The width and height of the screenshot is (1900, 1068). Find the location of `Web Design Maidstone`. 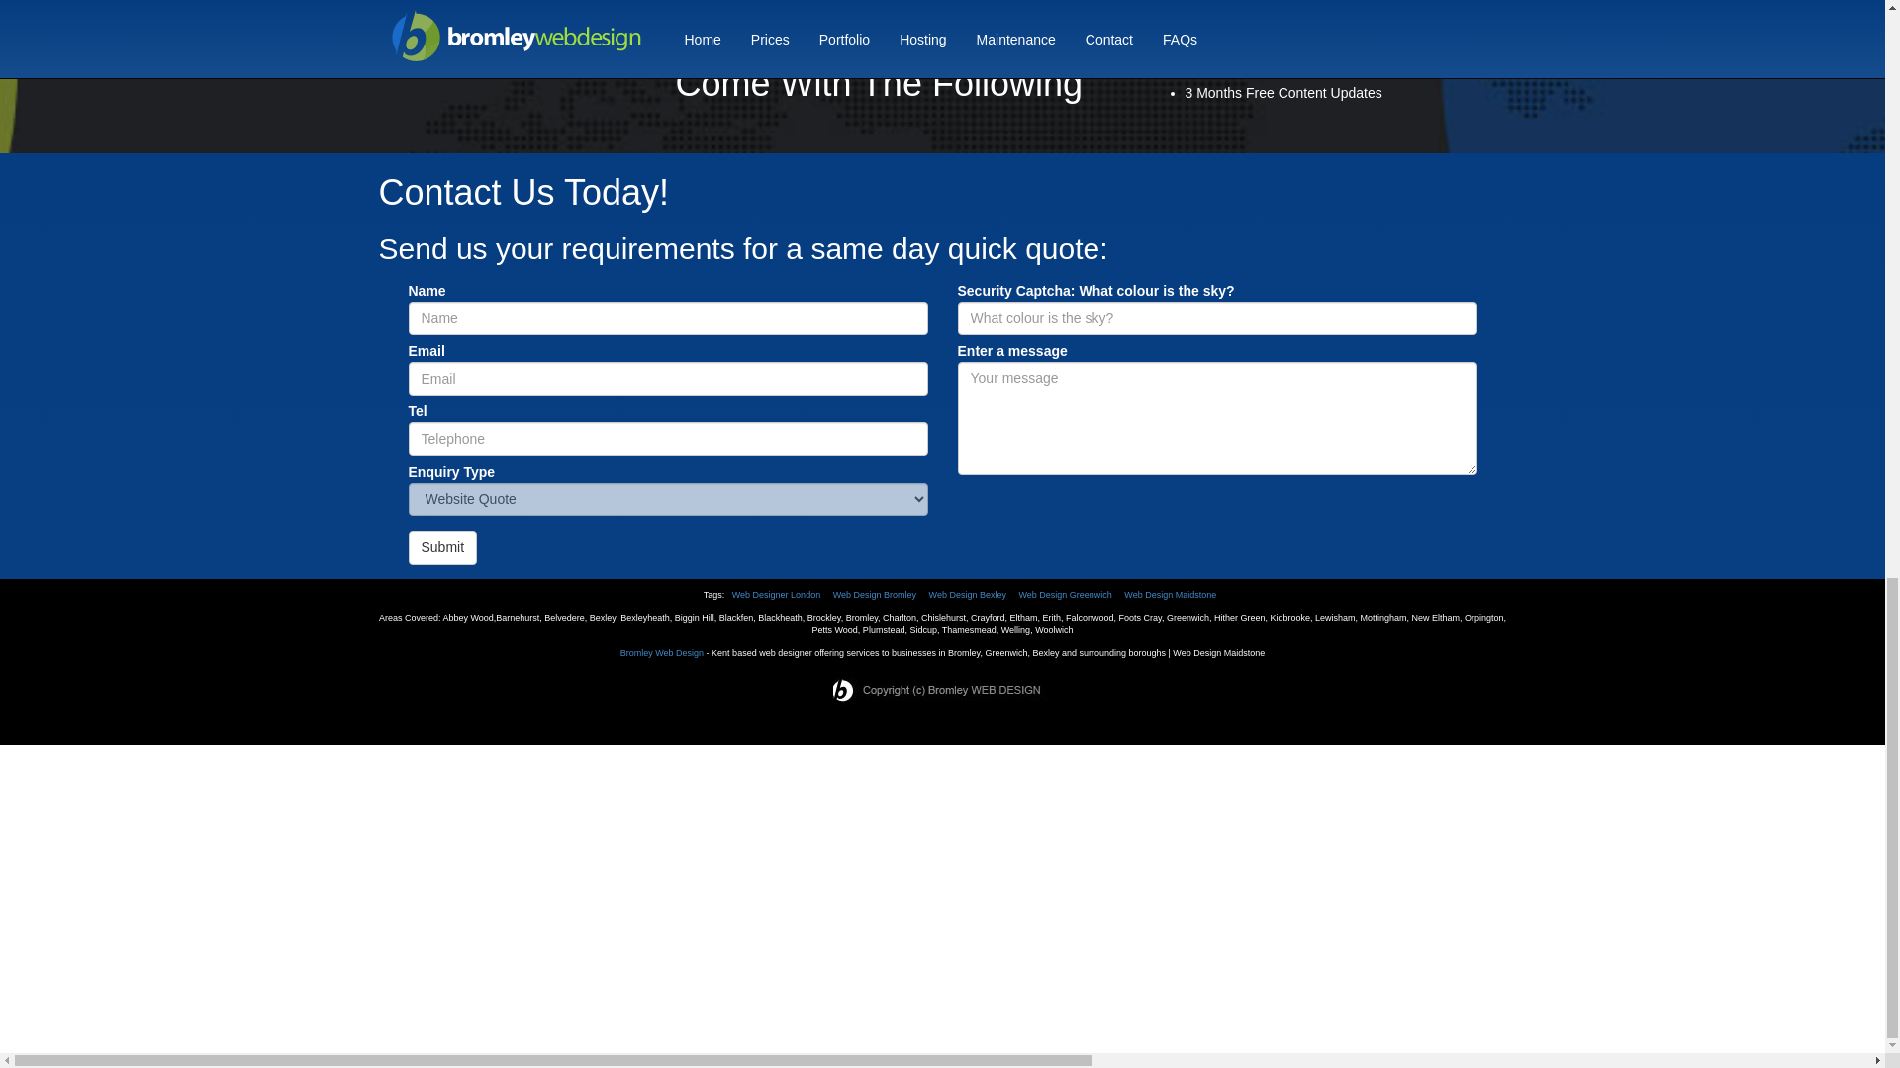

Web Design Maidstone is located at coordinates (1170, 595).